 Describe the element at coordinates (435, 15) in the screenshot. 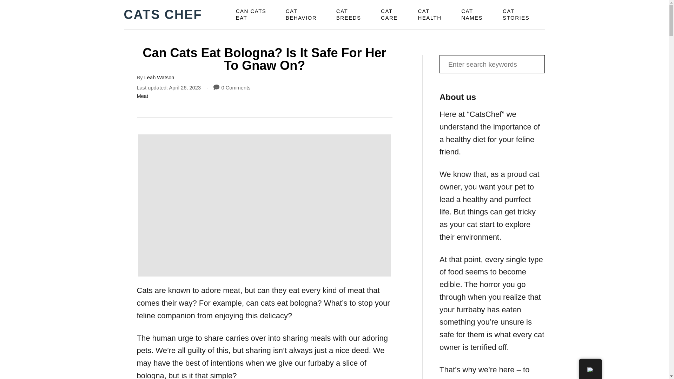

I see `CAT HEALTH` at that location.